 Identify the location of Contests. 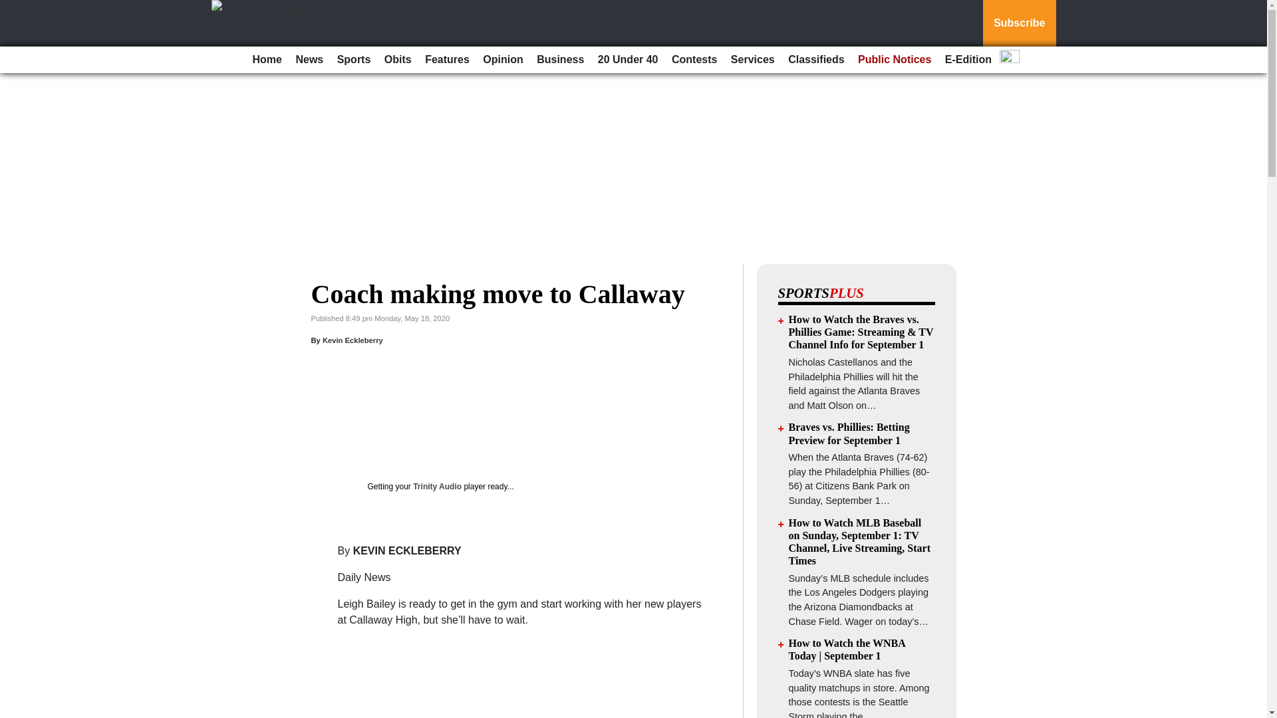
(694, 60).